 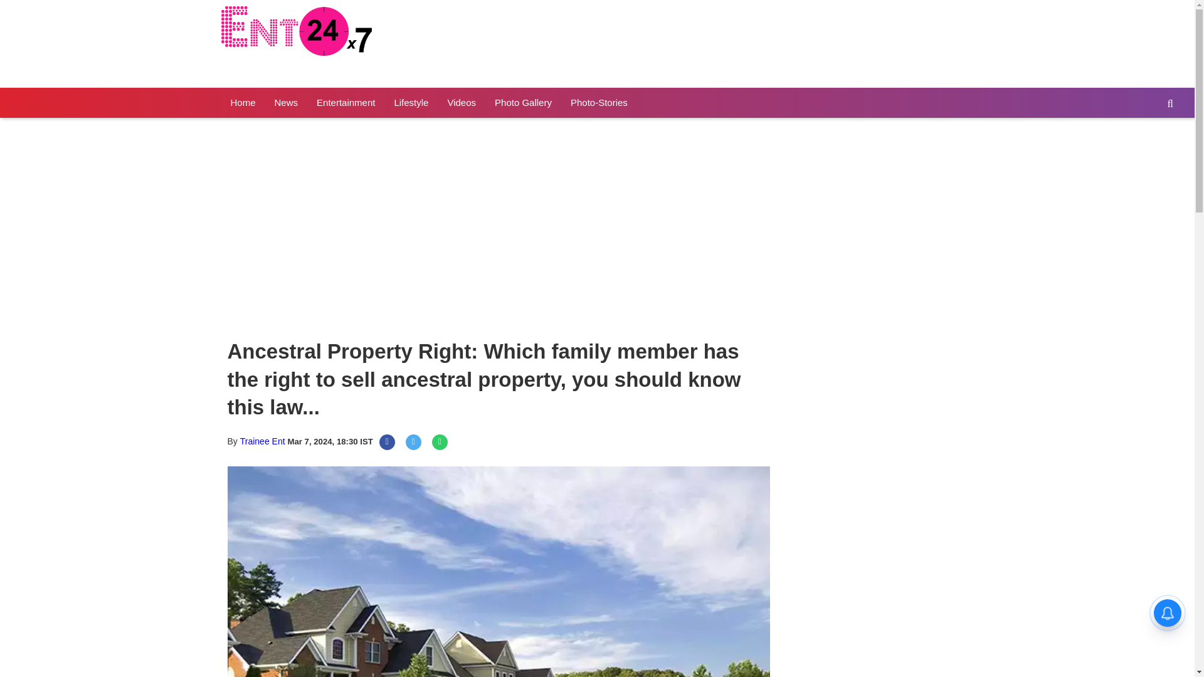 I want to click on Photo-Stories, so click(x=598, y=103).